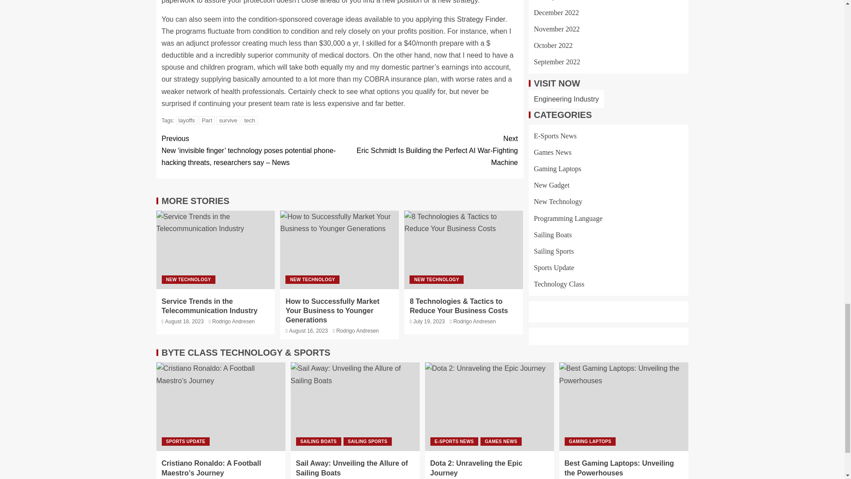 This screenshot has width=851, height=479. What do you see at coordinates (228, 120) in the screenshot?
I see `survive` at bounding box center [228, 120].